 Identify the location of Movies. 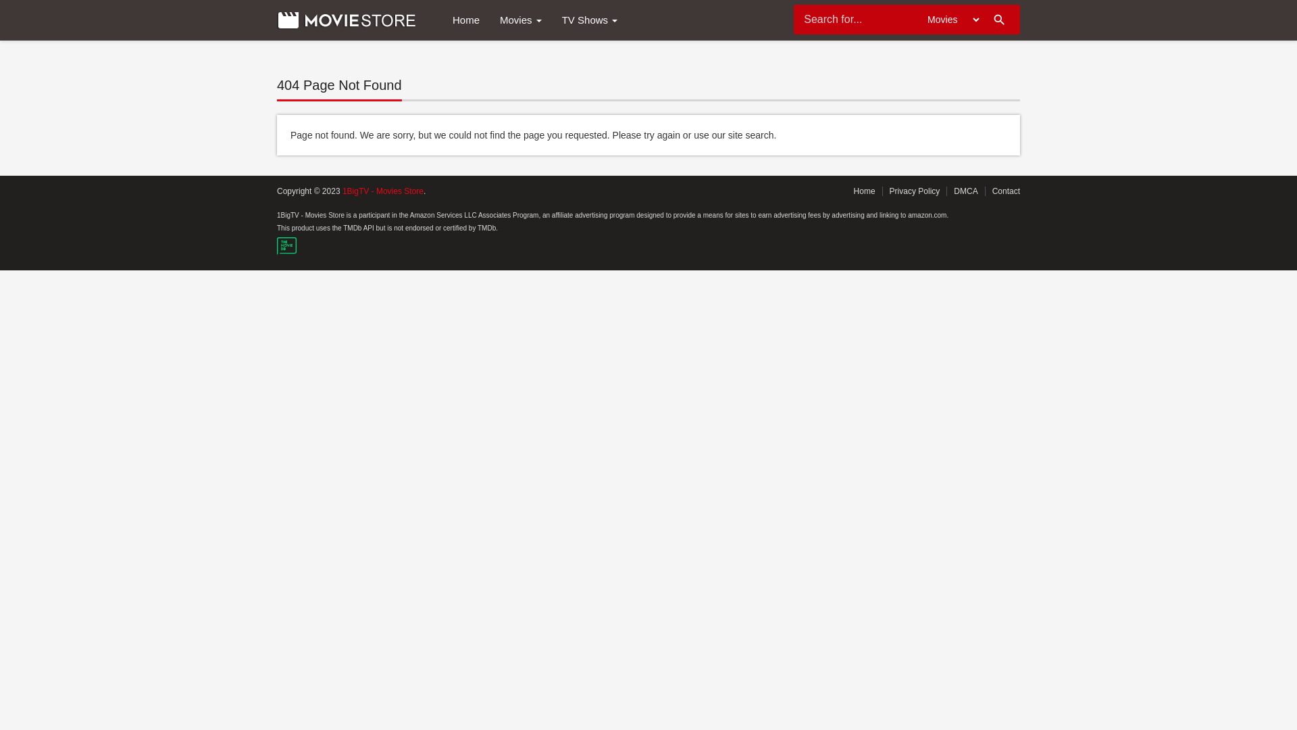
(521, 20).